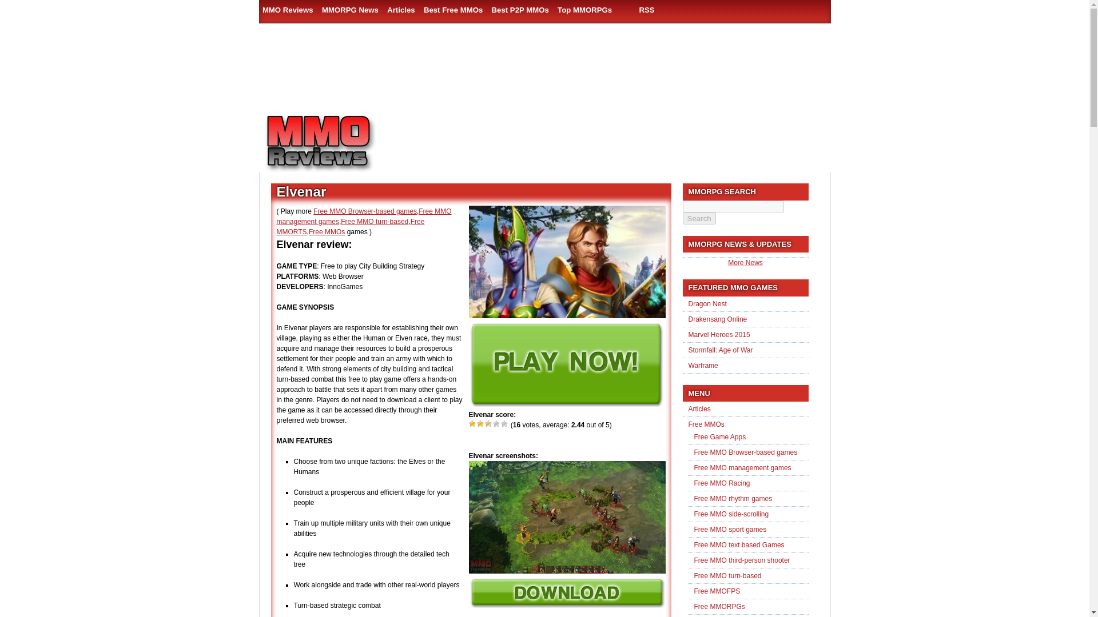 This screenshot has height=617, width=1098. Describe the element at coordinates (288, 10) in the screenshot. I see `MMO Reviews` at that location.